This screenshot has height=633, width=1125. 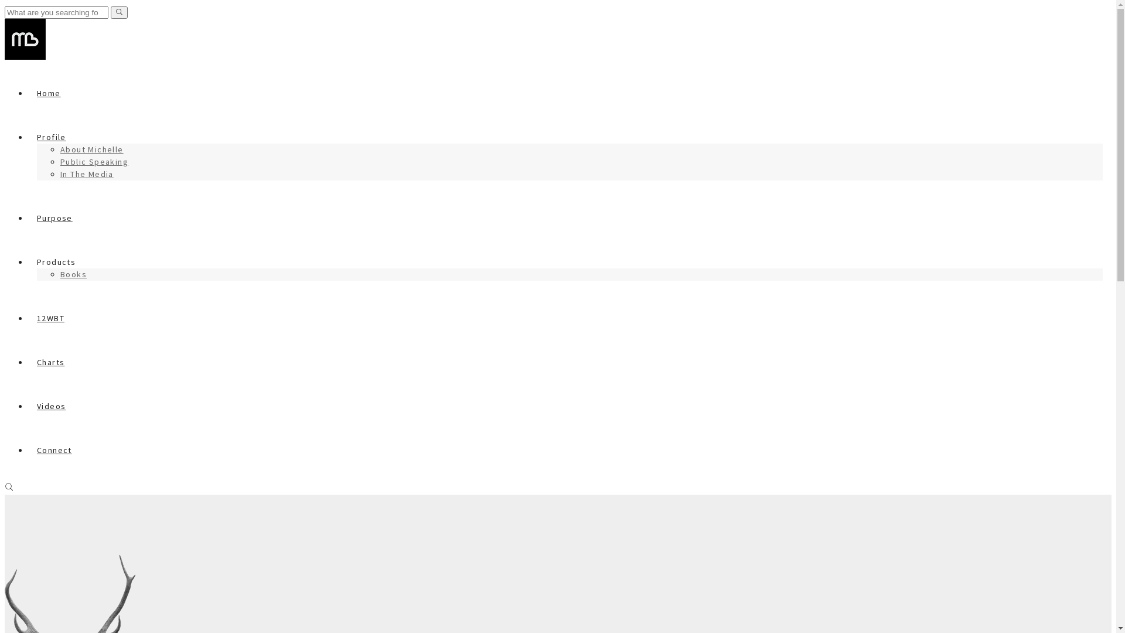 What do you see at coordinates (49, 93) in the screenshot?
I see `Home` at bounding box center [49, 93].